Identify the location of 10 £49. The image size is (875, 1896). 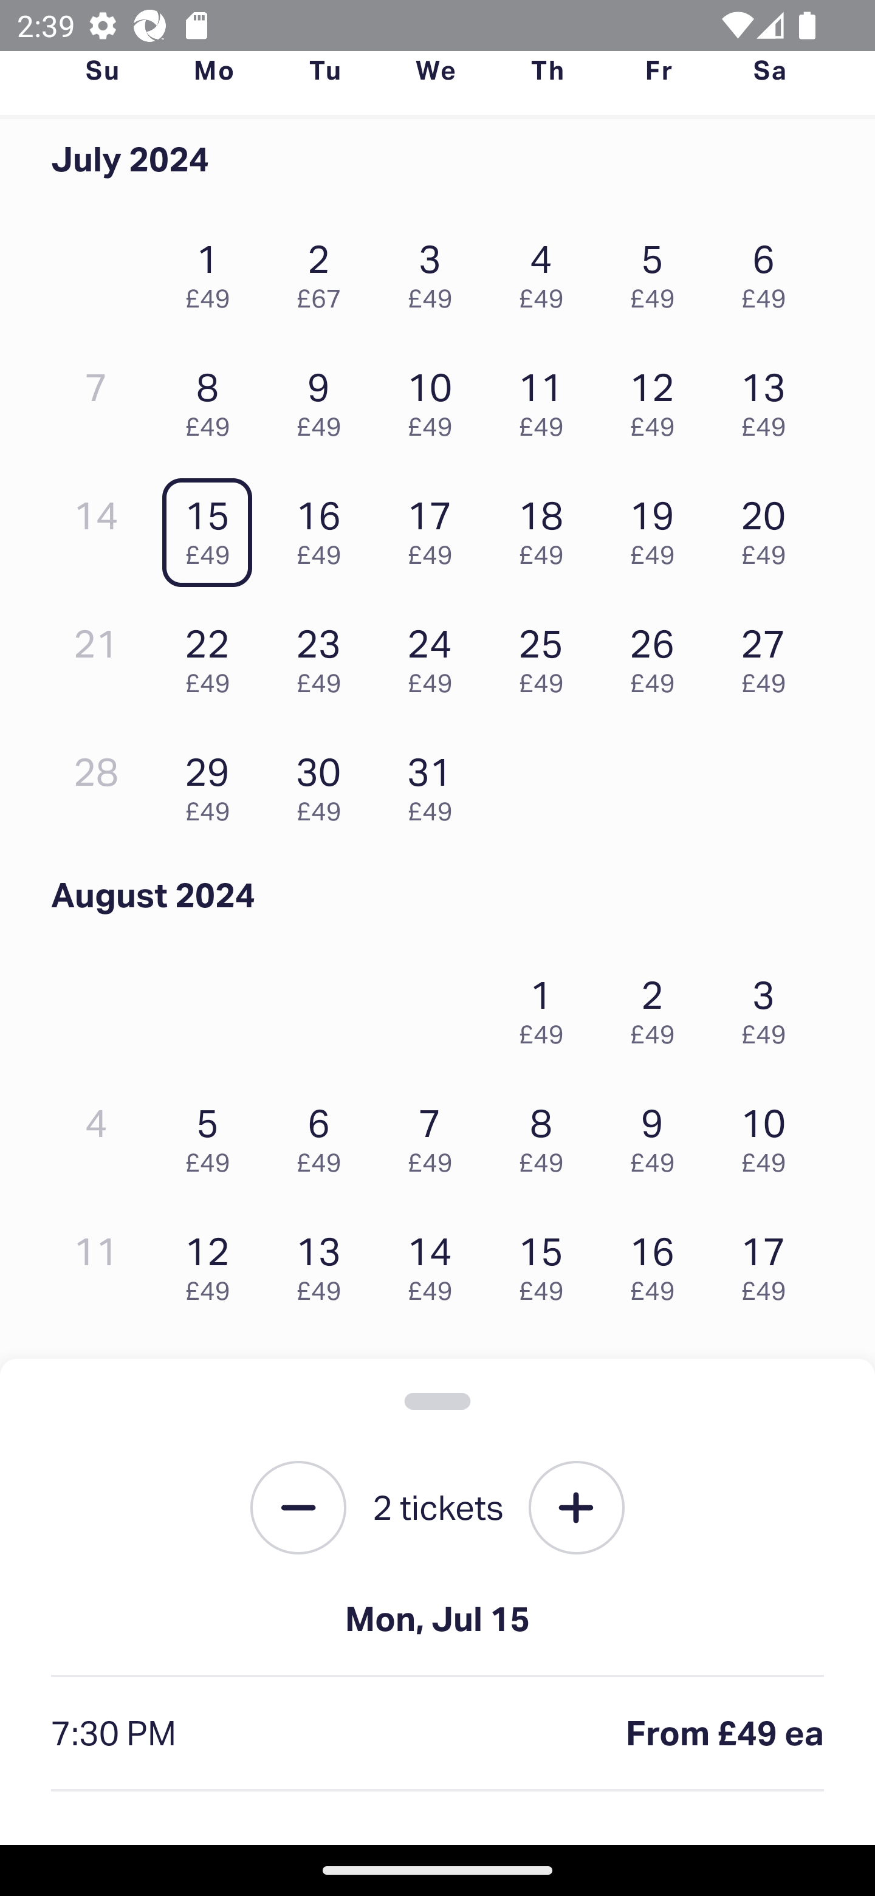
(769, 1135).